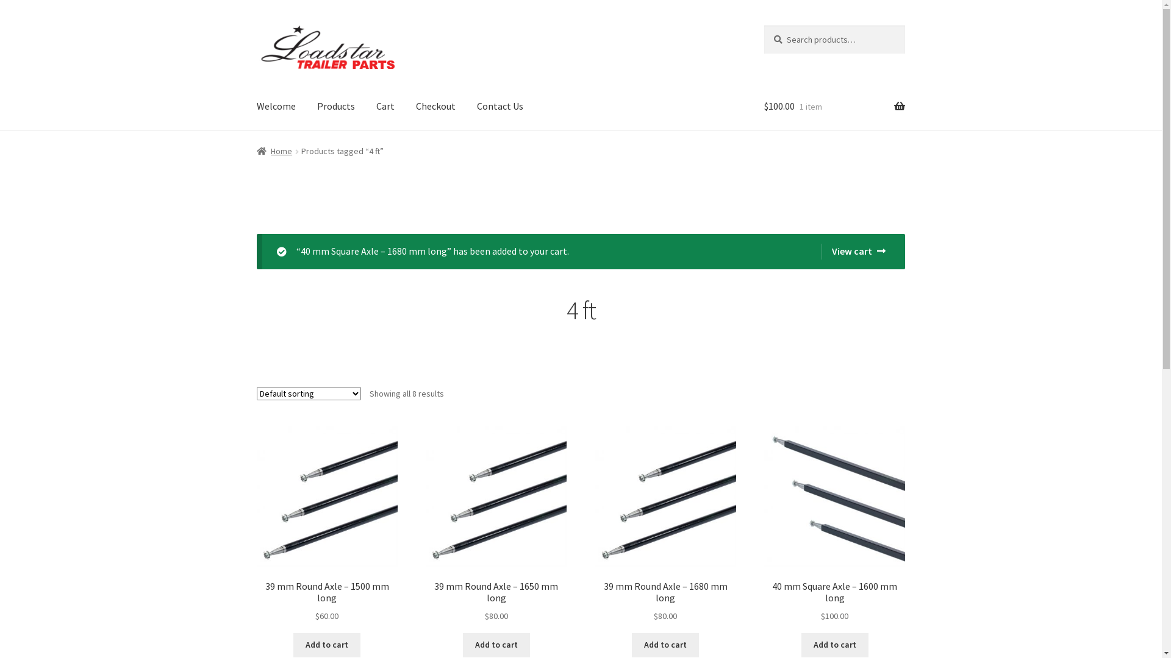 The image size is (1171, 658). Describe the element at coordinates (500, 107) in the screenshot. I see `Contact Us` at that location.